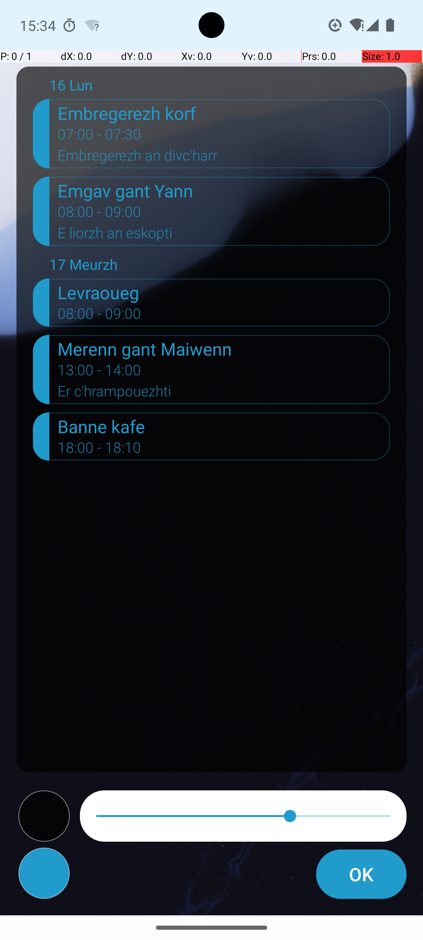 The height and width of the screenshot is (940, 423). What do you see at coordinates (220, 266) in the screenshot?
I see `17 Meurzh` at bounding box center [220, 266].